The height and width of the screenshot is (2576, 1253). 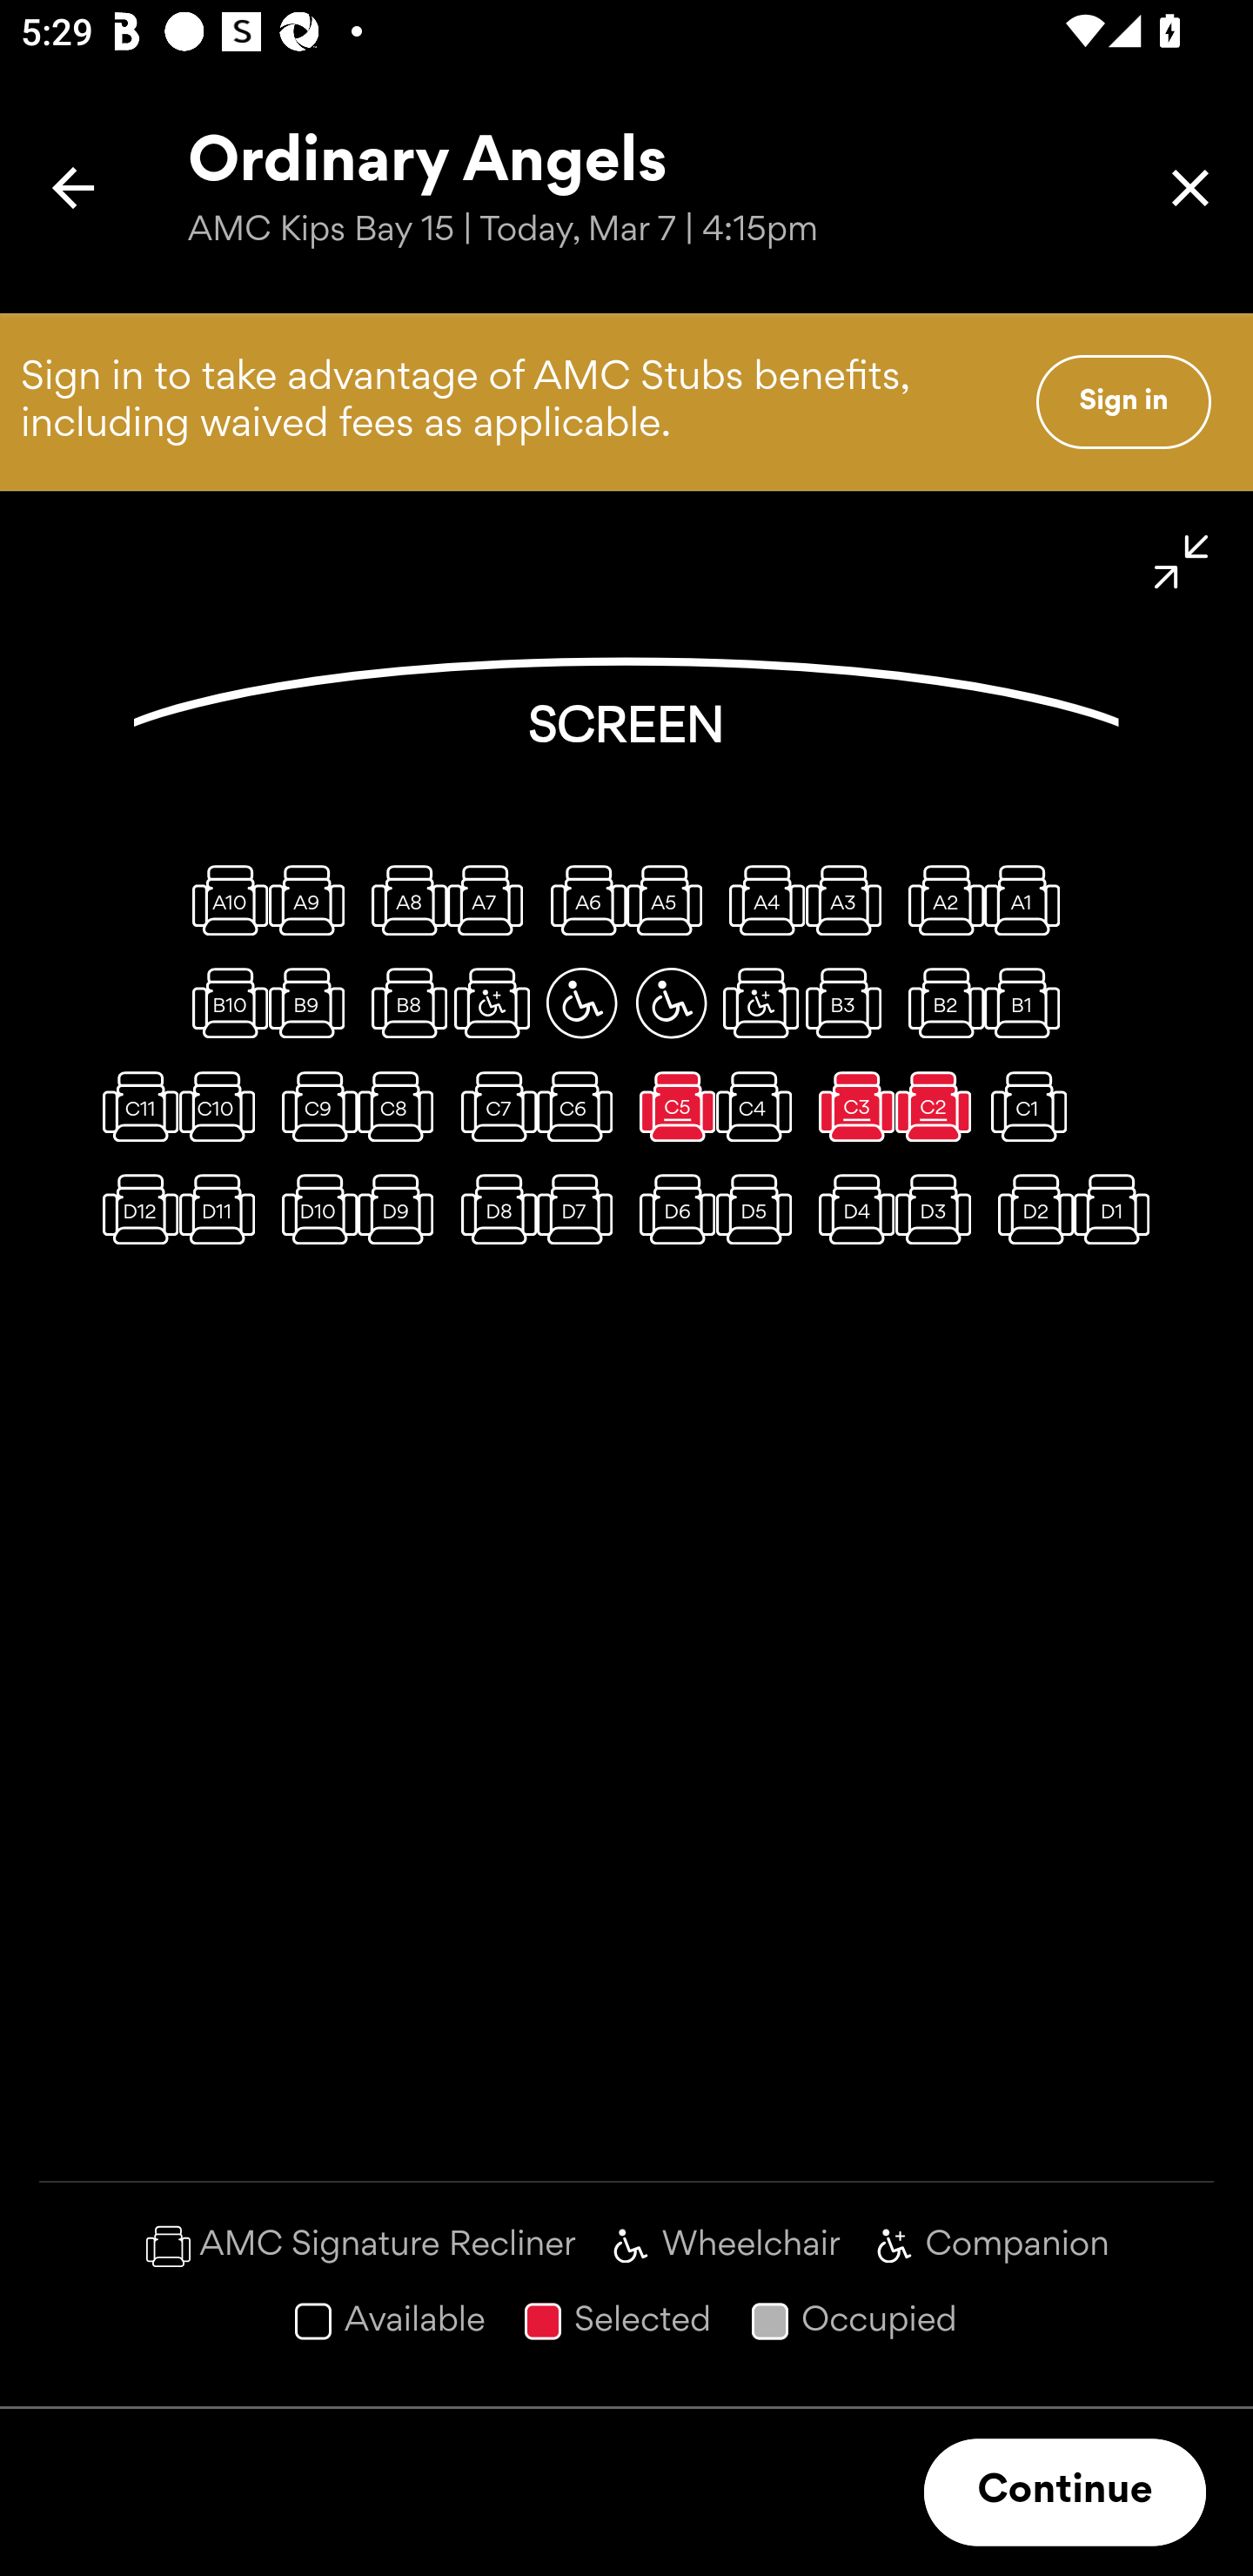 What do you see at coordinates (134, 1105) in the screenshot?
I see `C11, Regular seat, available` at bounding box center [134, 1105].